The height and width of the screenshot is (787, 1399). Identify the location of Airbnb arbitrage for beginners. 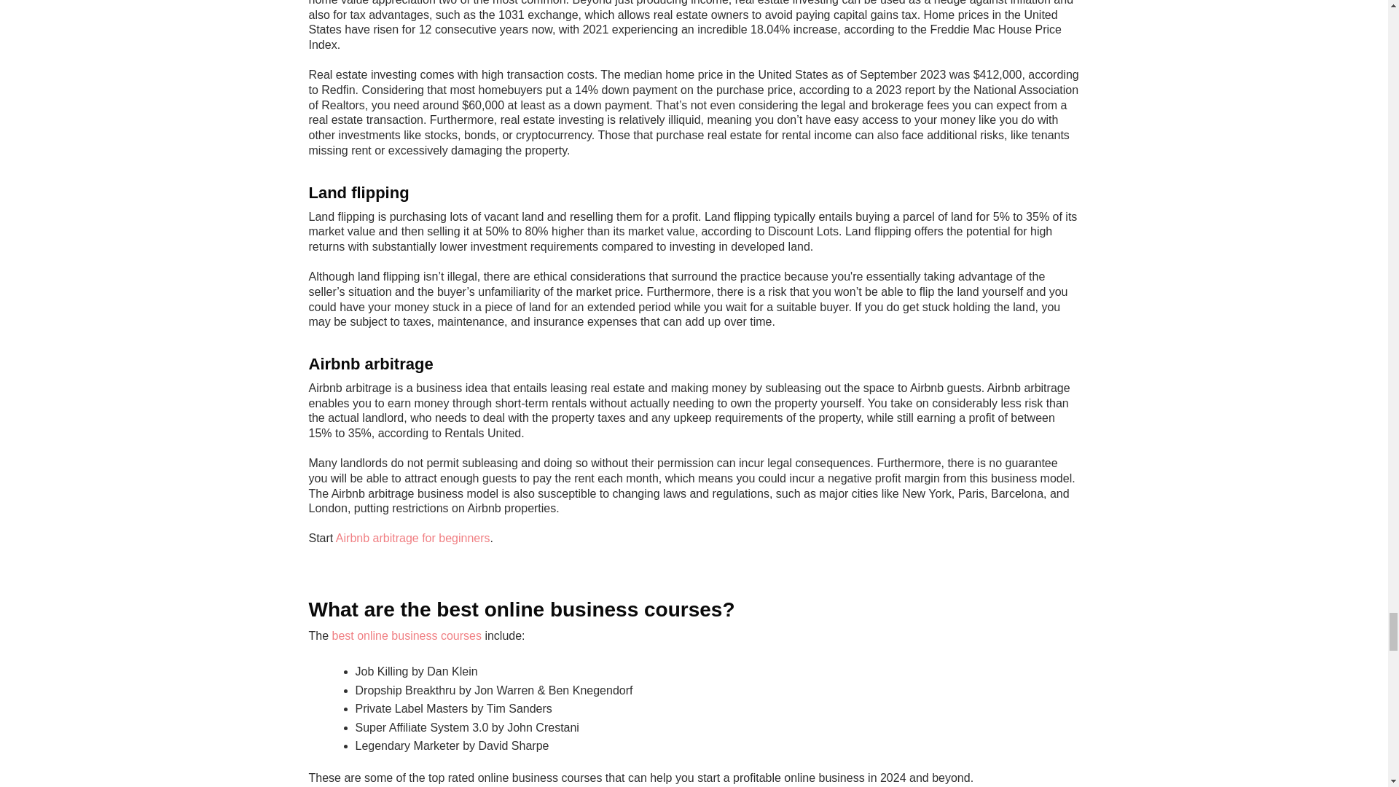
(412, 538).